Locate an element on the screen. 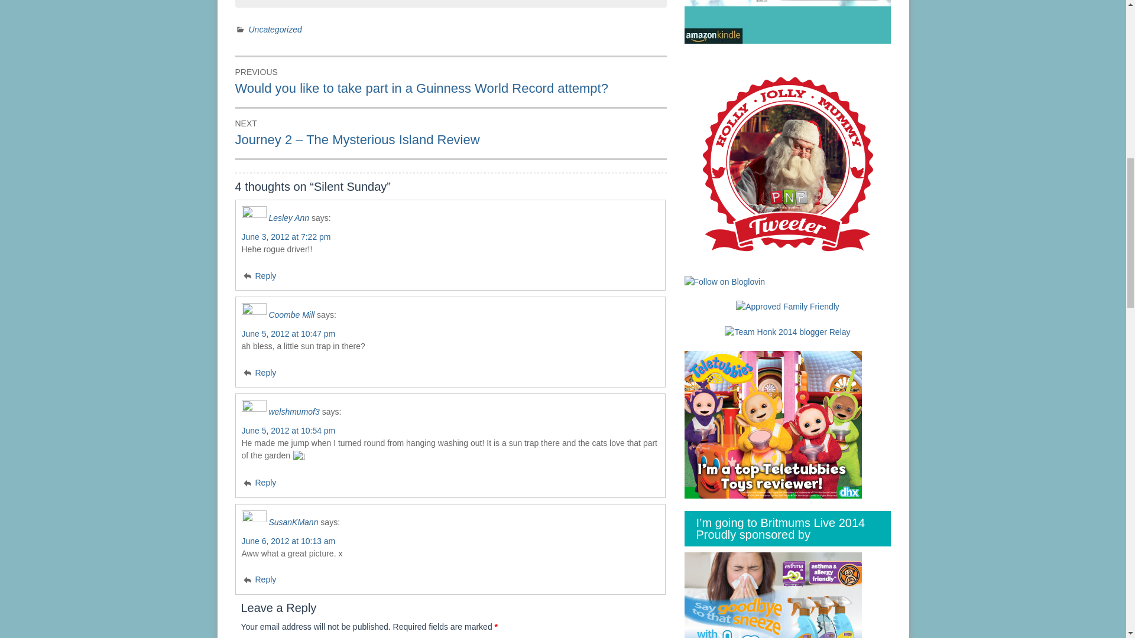 The width and height of the screenshot is (1135, 638). SusanKMann is located at coordinates (293, 521).